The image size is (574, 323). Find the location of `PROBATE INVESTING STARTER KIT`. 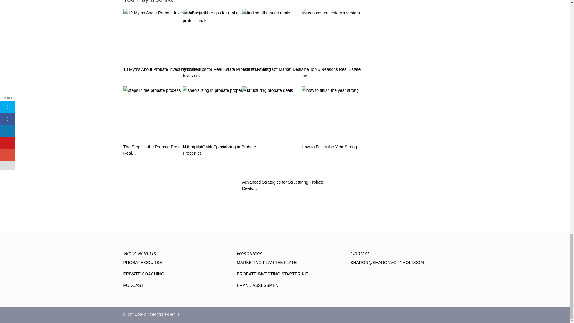

PROBATE INVESTING STARTER KIT is located at coordinates (272, 274).